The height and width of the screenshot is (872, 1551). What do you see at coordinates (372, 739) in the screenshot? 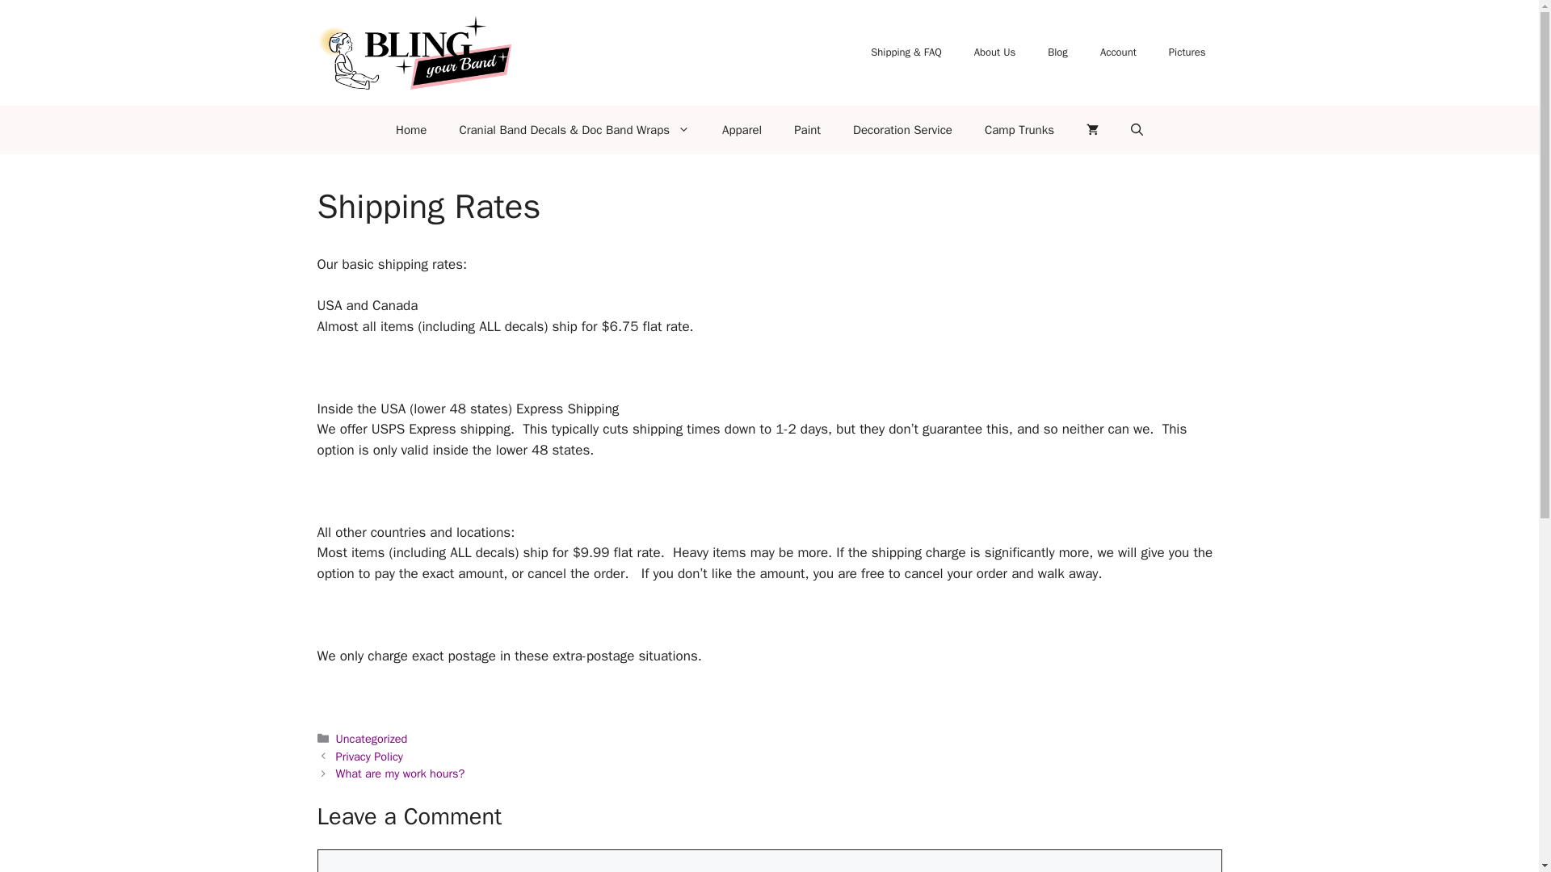
I see `Uncategorized` at bounding box center [372, 739].